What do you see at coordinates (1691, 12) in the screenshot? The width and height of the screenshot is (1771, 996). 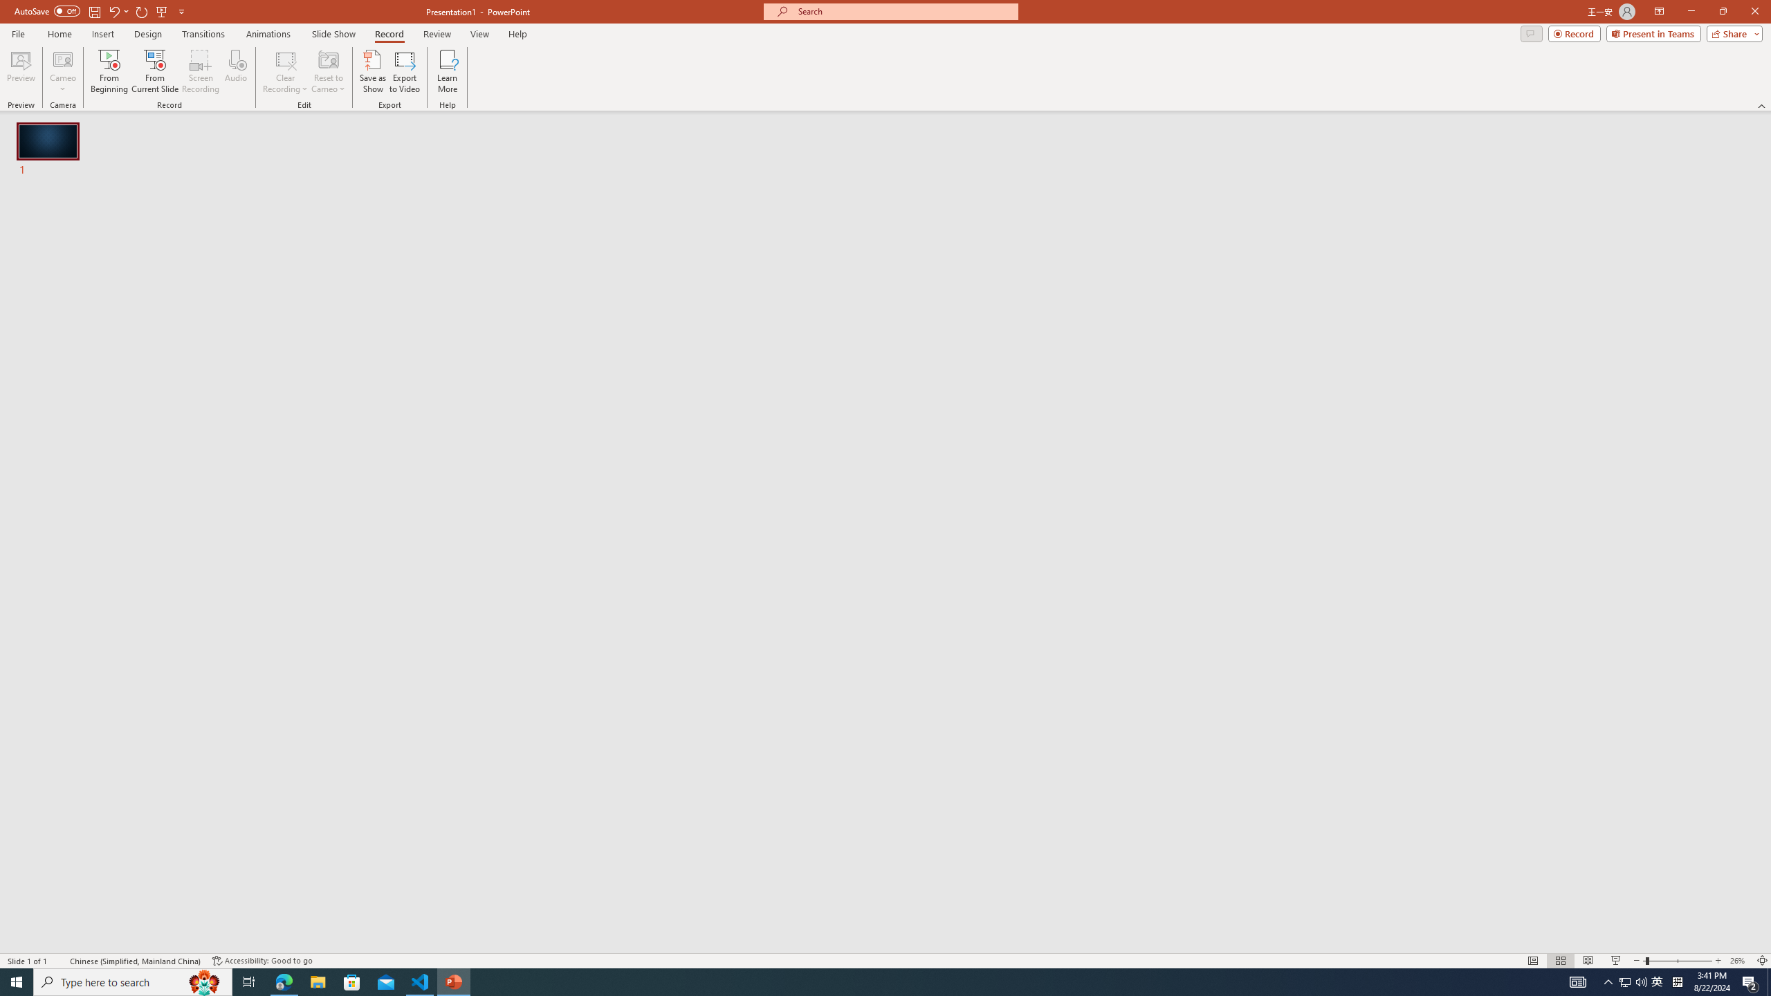 I see `Minimize` at bounding box center [1691, 12].